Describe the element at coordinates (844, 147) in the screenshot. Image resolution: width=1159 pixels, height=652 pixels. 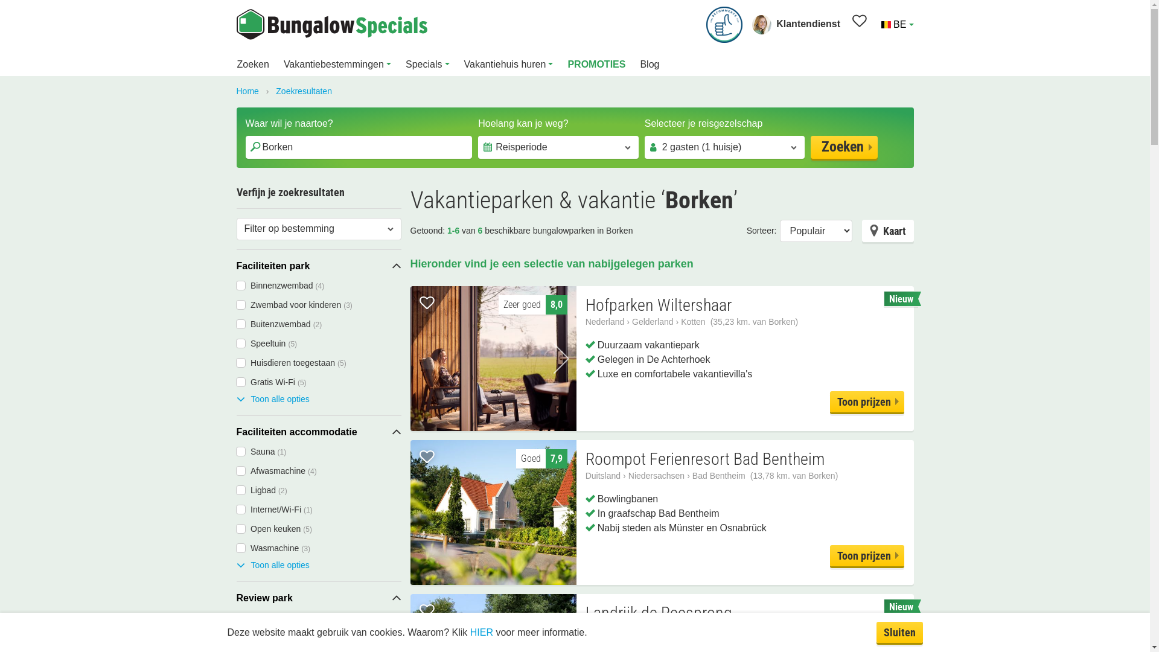
I see `Zoeken` at that location.